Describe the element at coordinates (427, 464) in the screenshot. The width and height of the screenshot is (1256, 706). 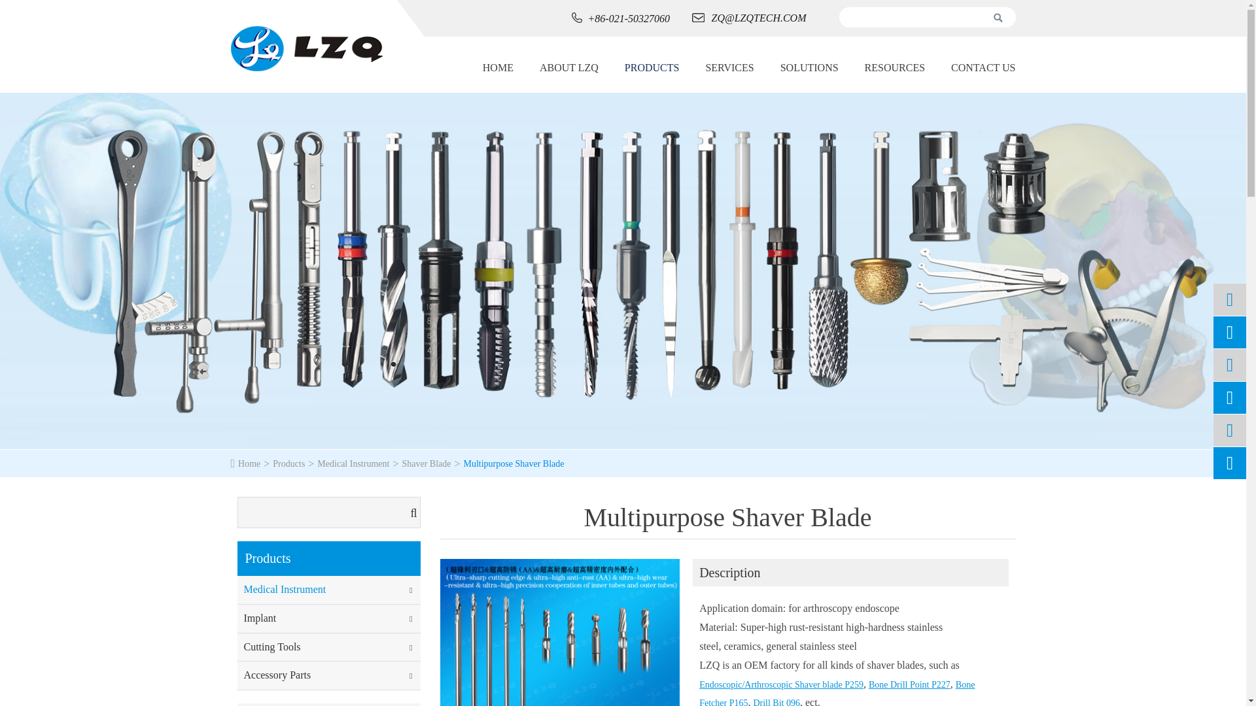
I see `Shaver Blade` at that location.